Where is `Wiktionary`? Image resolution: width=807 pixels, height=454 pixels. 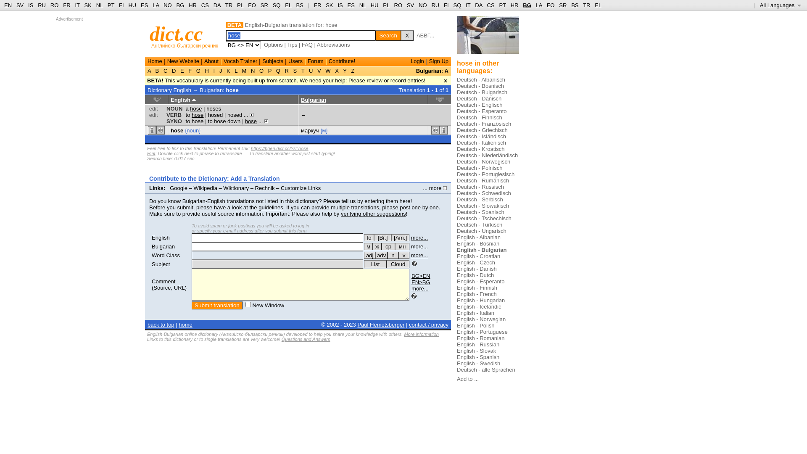
Wiktionary is located at coordinates (236, 188).